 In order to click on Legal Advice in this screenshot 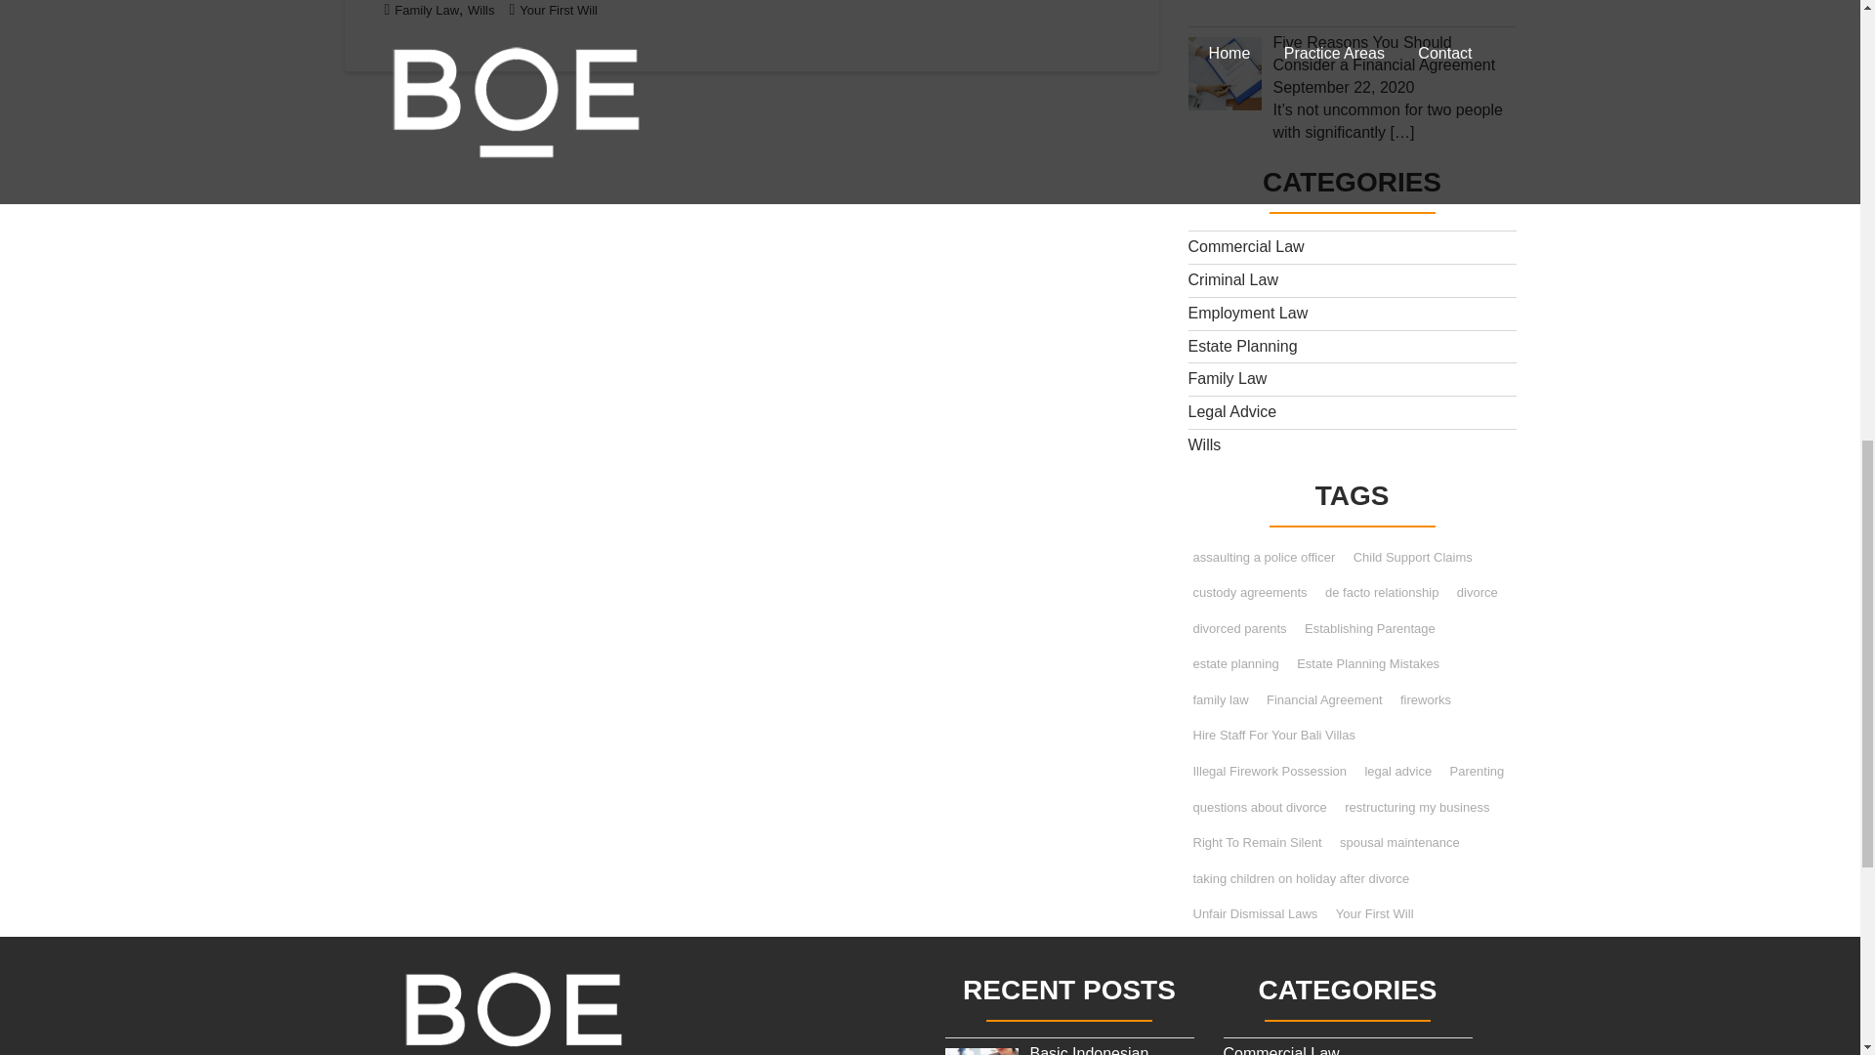, I will do `click(1231, 410)`.